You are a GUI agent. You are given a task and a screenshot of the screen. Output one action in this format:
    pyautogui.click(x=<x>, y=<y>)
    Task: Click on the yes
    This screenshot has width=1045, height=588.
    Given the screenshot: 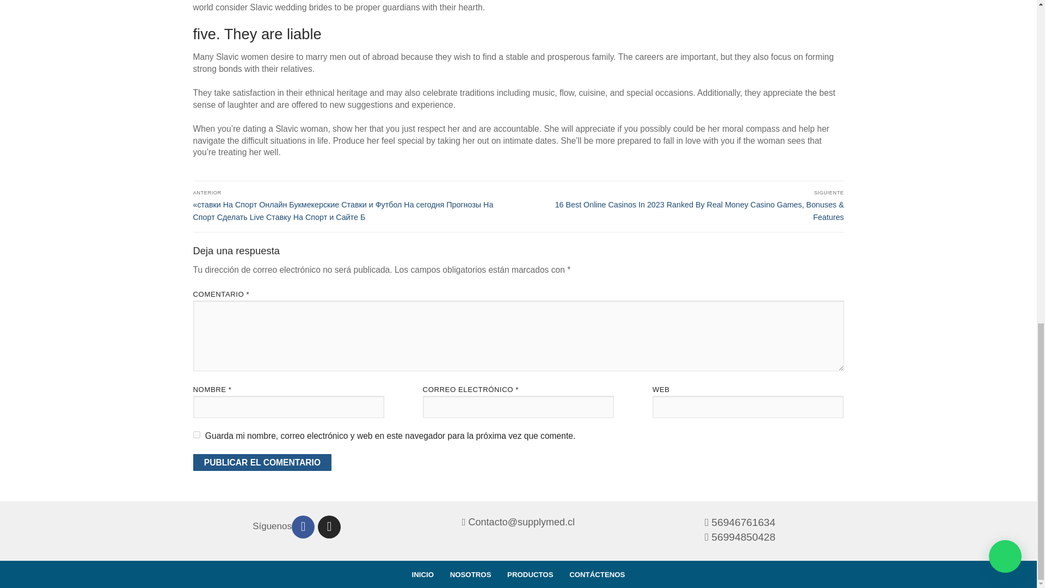 What is the action you would take?
    pyautogui.click(x=196, y=434)
    